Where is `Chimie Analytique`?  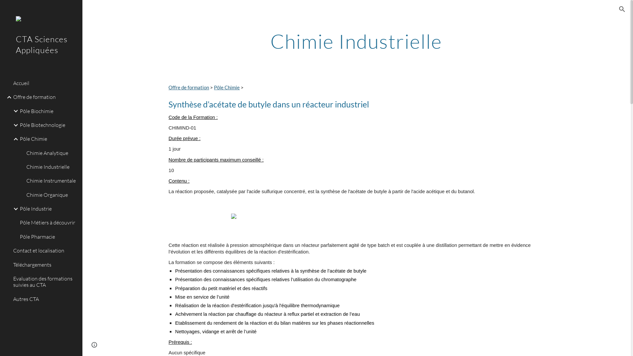 Chimie Analytique is located at coordinates (52, 153).